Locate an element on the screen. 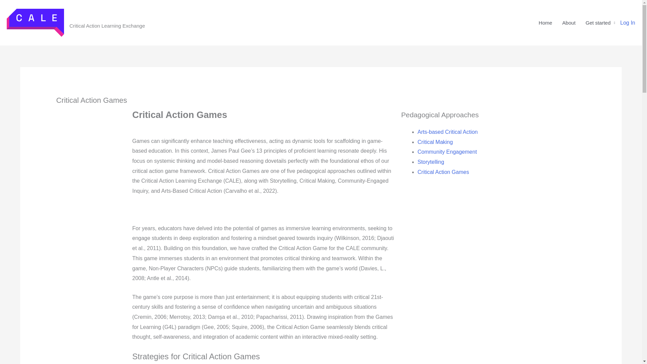  Critical Making is located at coordinates (435, 142).